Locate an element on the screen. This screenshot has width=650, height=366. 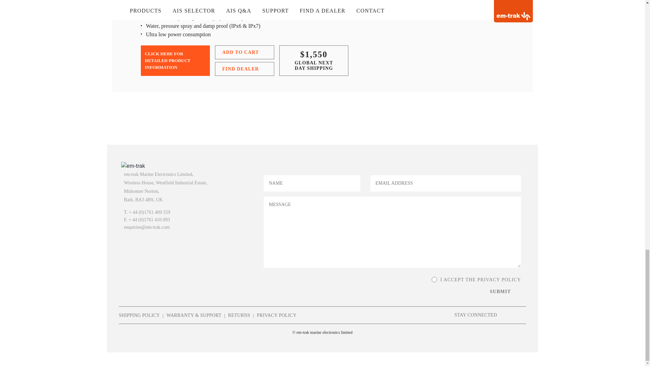
PRIVACY POLICY is located at coordinates (276, 315).